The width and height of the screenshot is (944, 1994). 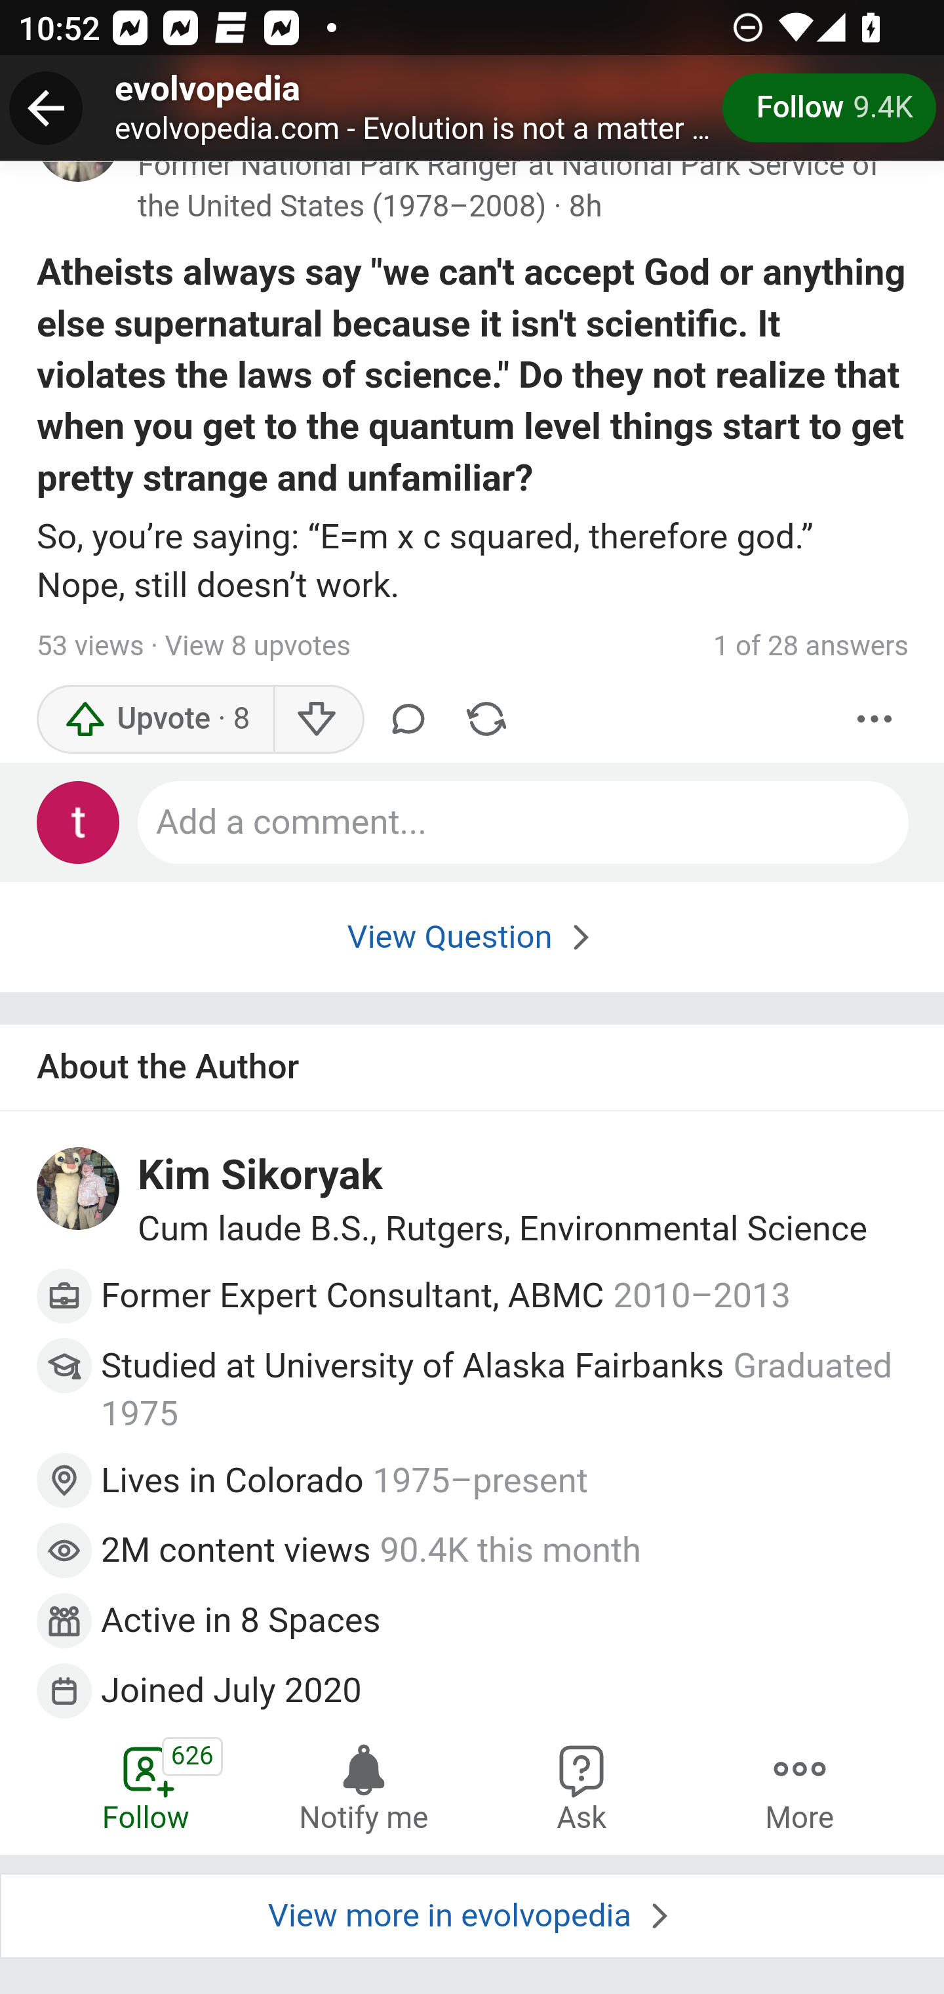 What do you see at coordinates (472, 1916) in the screenshot?
I see `View more in evolvopedia` at bounding box center [472, 1916].